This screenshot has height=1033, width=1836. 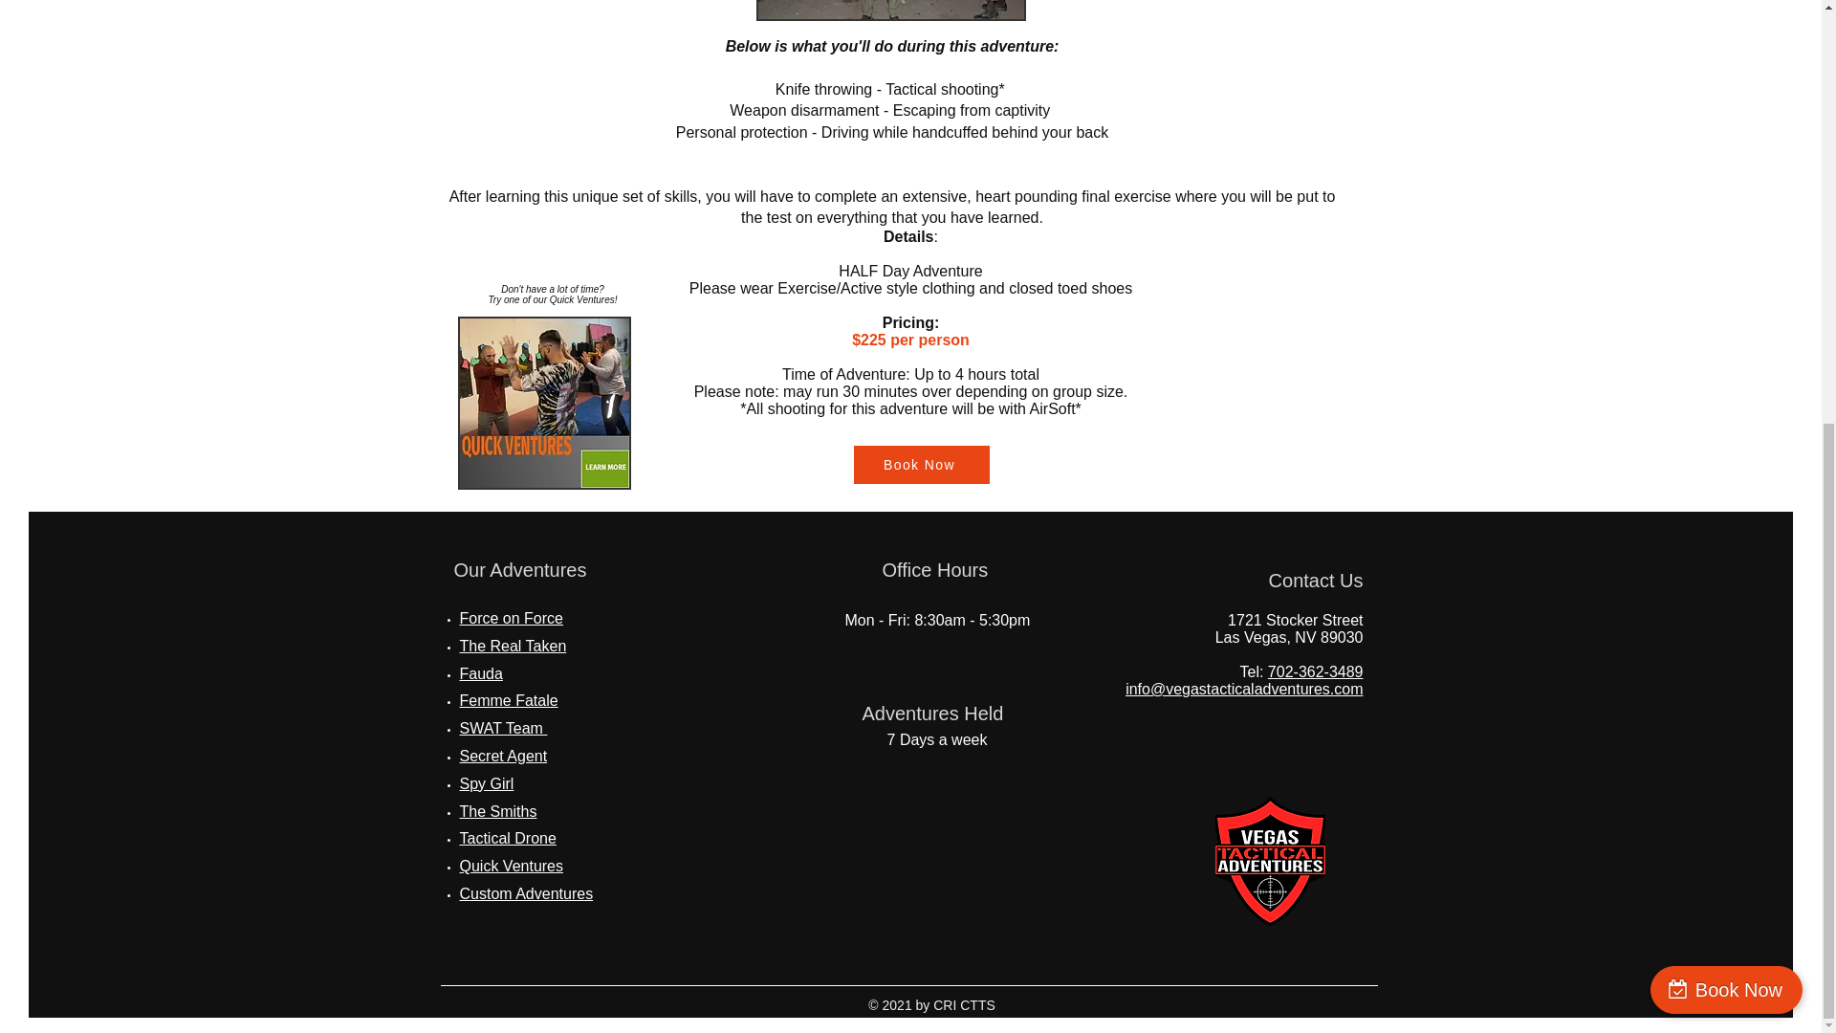 What do you see at coordinates (507, 838) in the screenshot?
I see `Tactical Drone` at bounding box center [507, 838].